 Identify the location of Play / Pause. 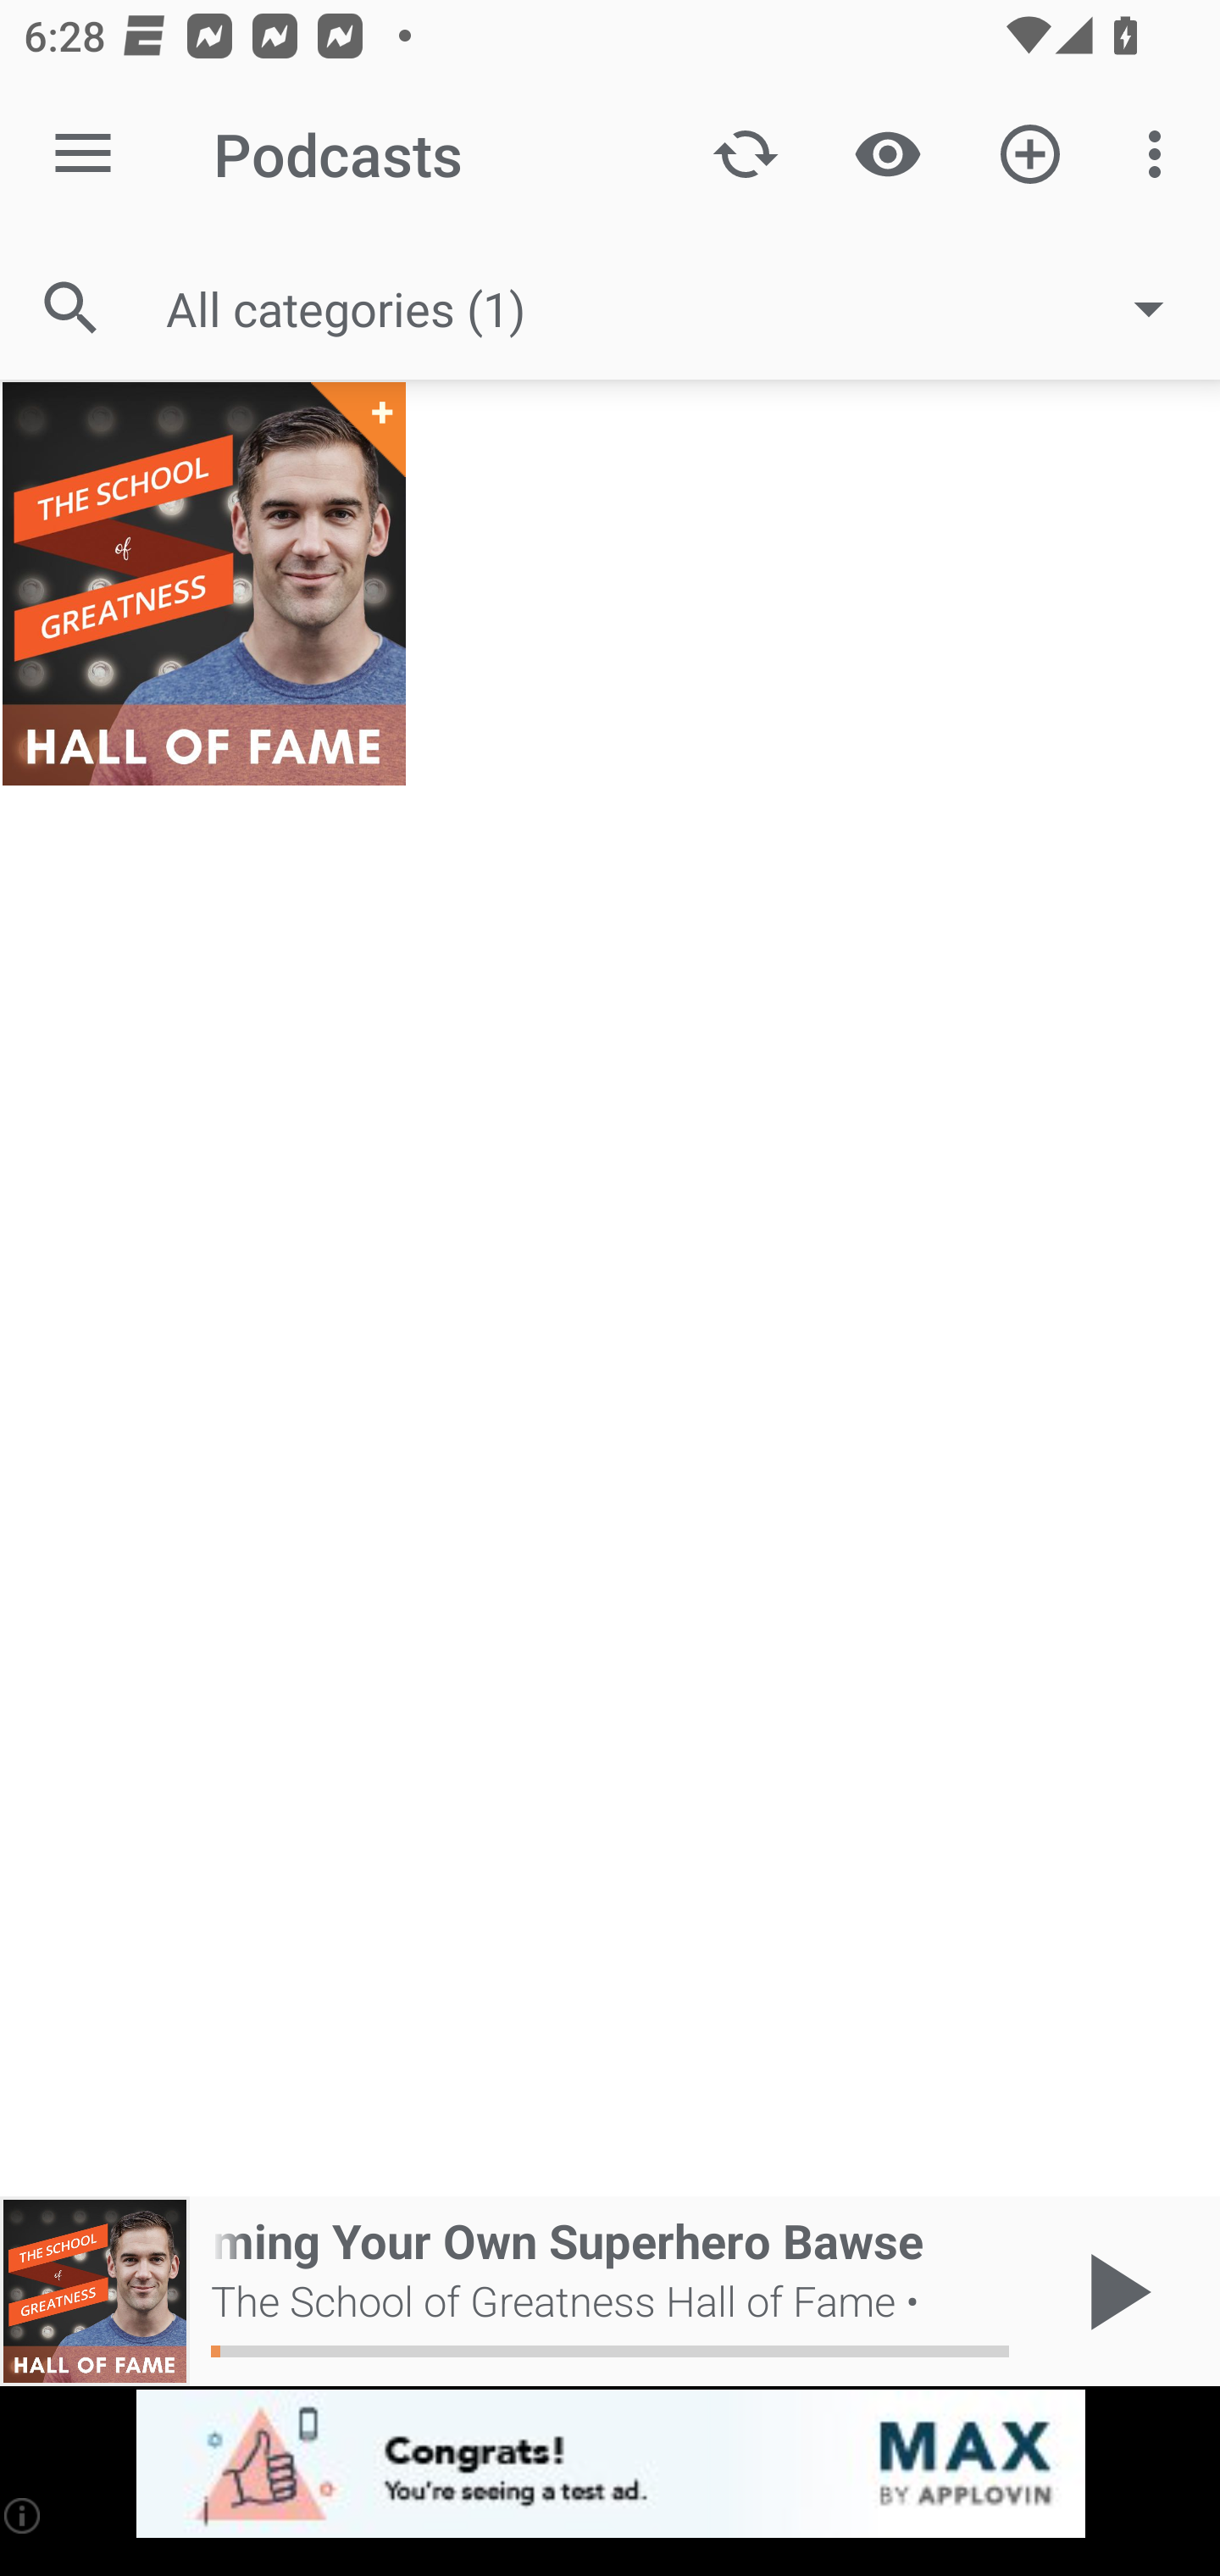
(1113, 2291).